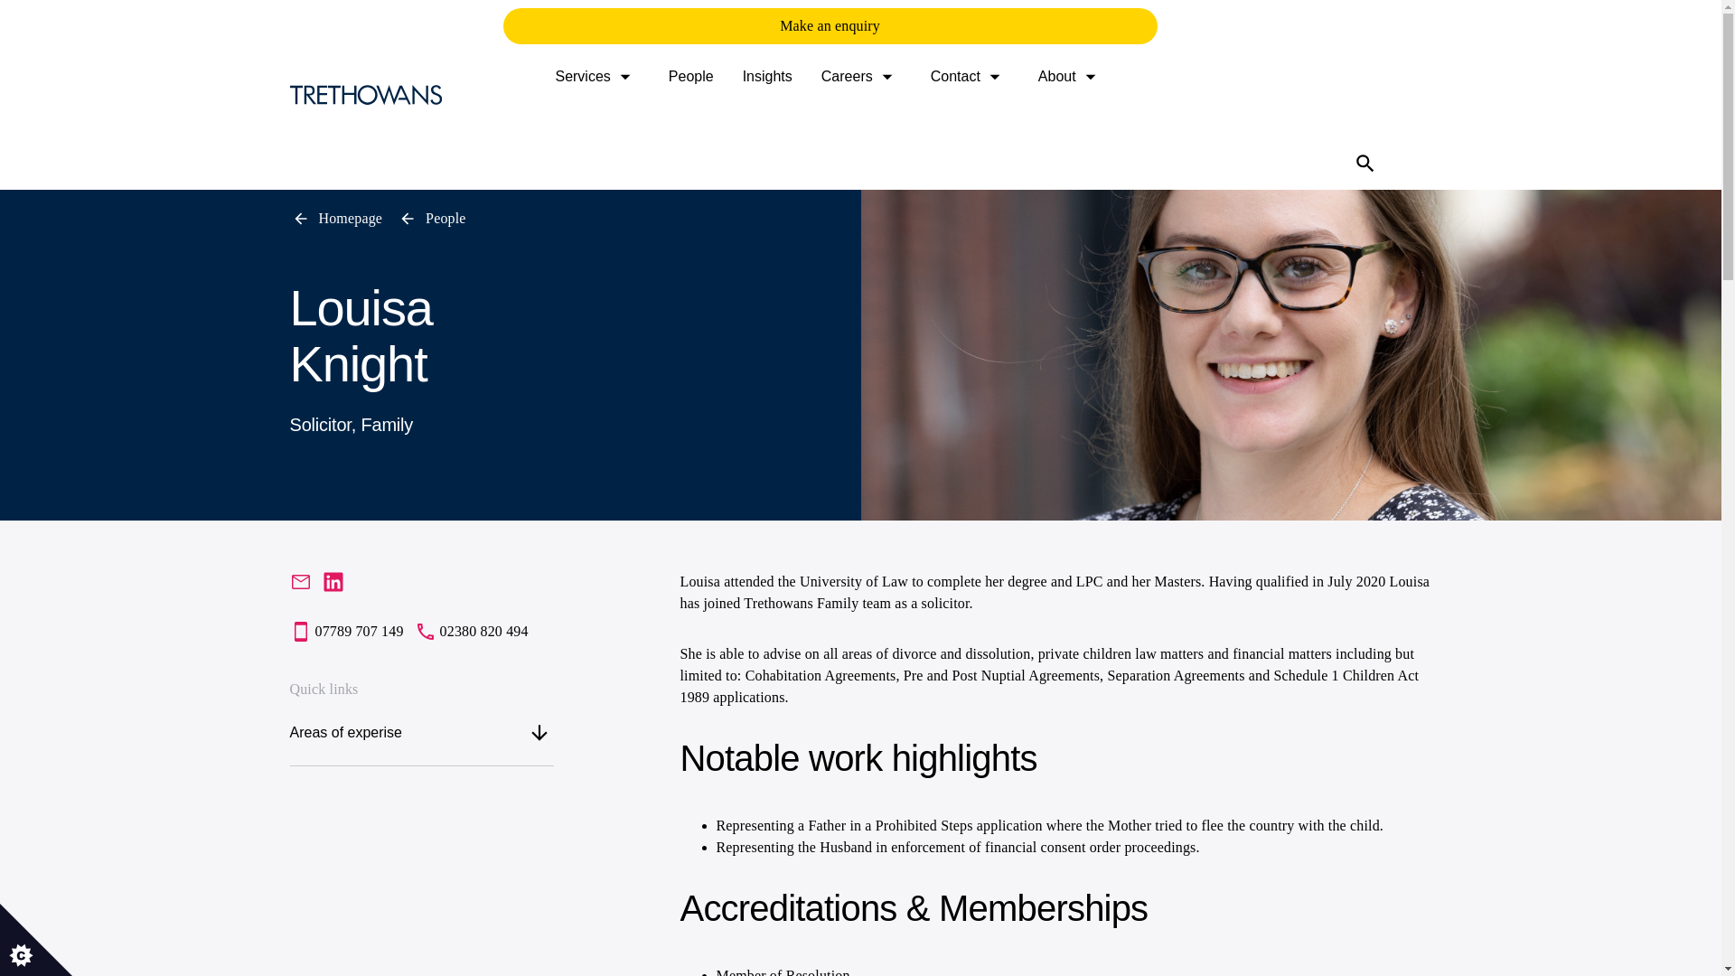 The width and height of the screenshot is (1735, 976). Describe the element at coordinates (345, 631) in the screenshot. I see `07789 707 149` at that location.